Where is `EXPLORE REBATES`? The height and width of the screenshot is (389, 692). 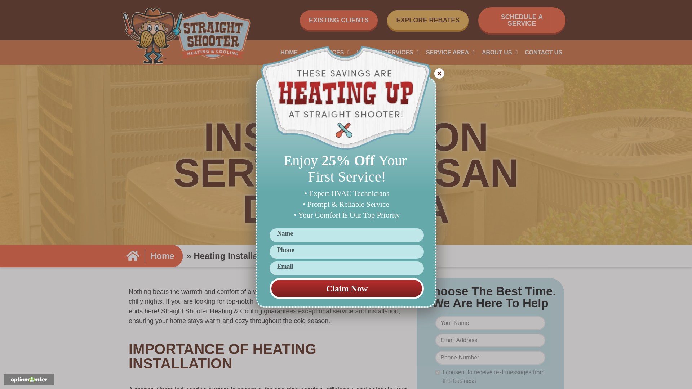
EXPLORE REBATES is located at coordinates (460, 27).